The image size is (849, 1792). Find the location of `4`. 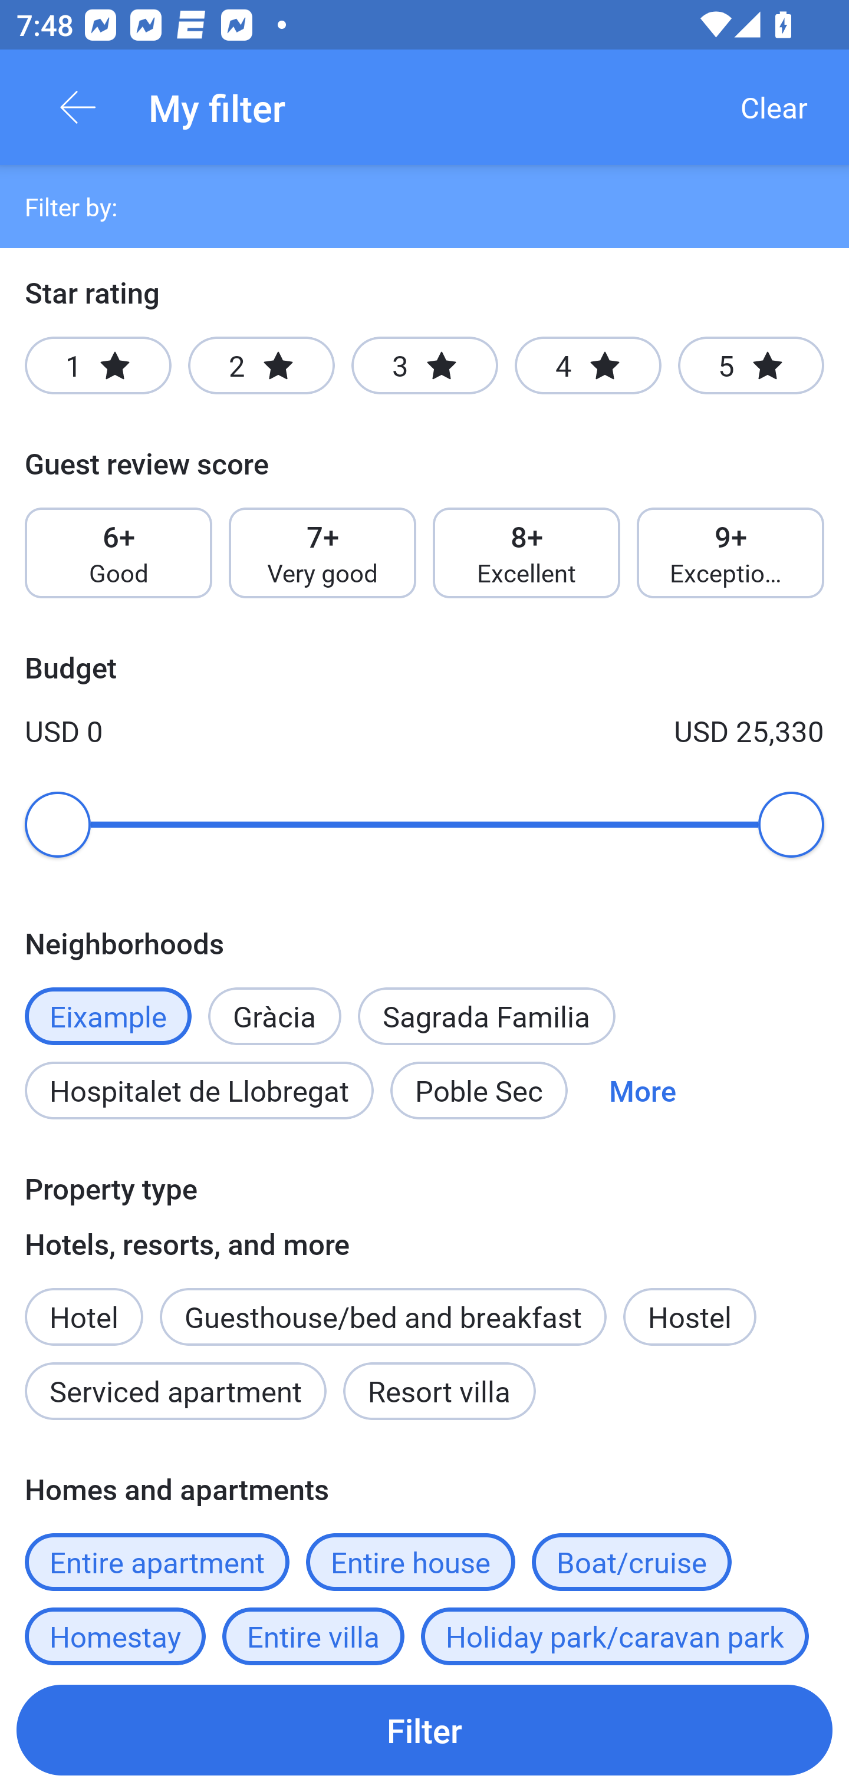

4 is located at coordinates (587, 365).